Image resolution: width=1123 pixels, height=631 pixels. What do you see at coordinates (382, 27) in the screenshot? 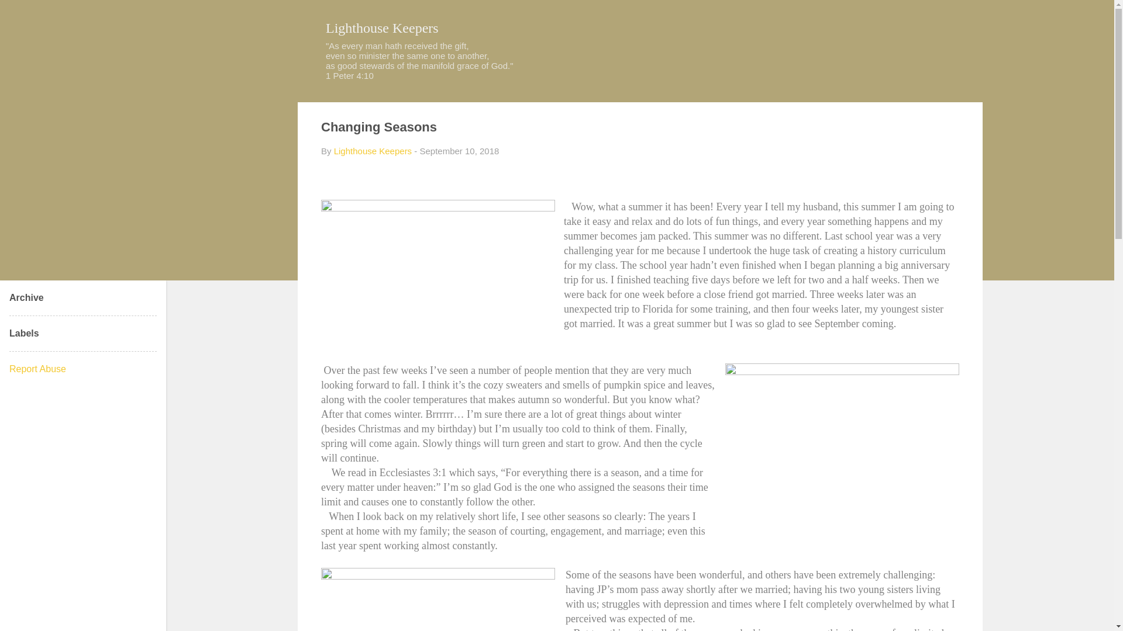
I see `Lighthouse Keepers` at bounding box center [382, 27].